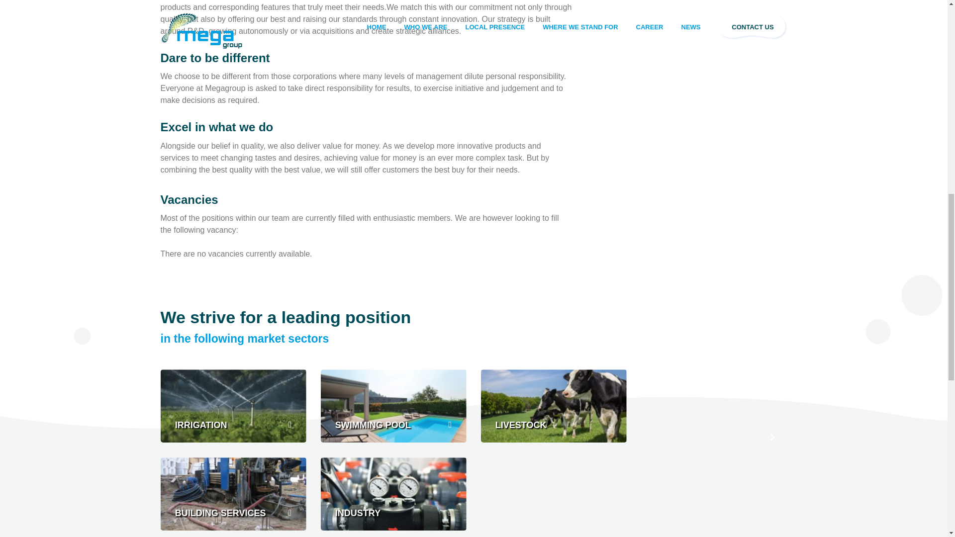  I want to click on Industry, so click(393, 494).